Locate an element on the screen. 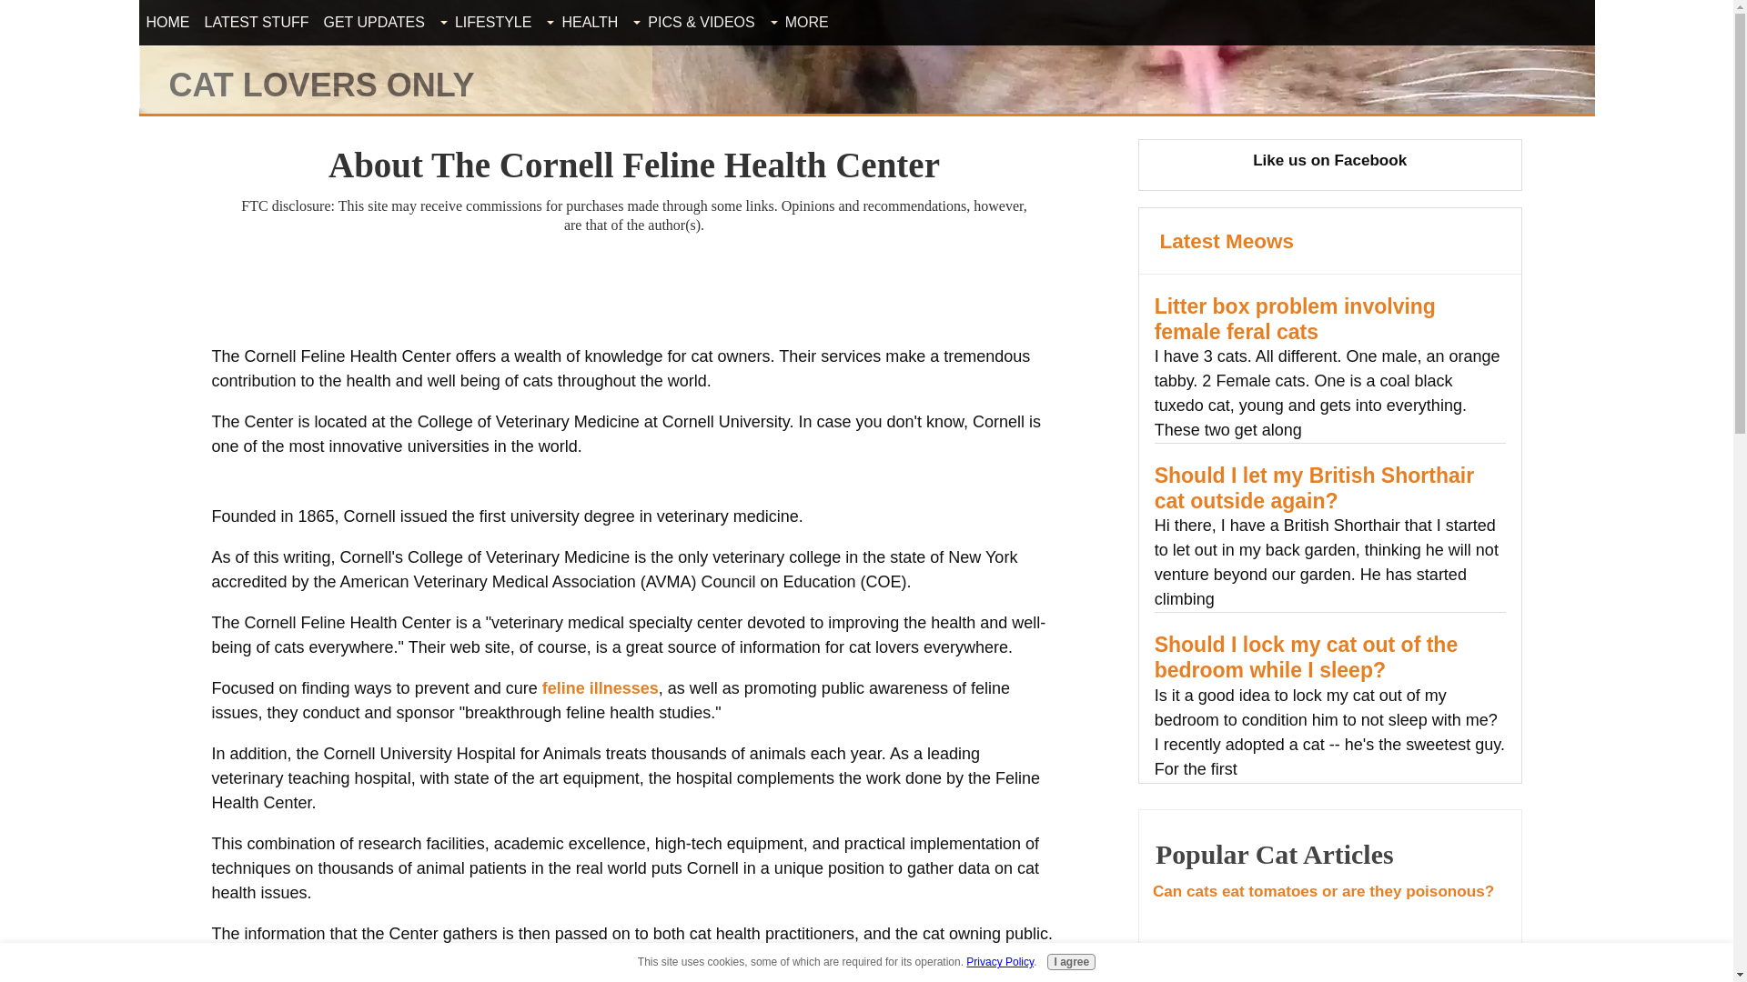 The image size is (1747, 982). LATEST STUFF is located at coordinates (256, 23).